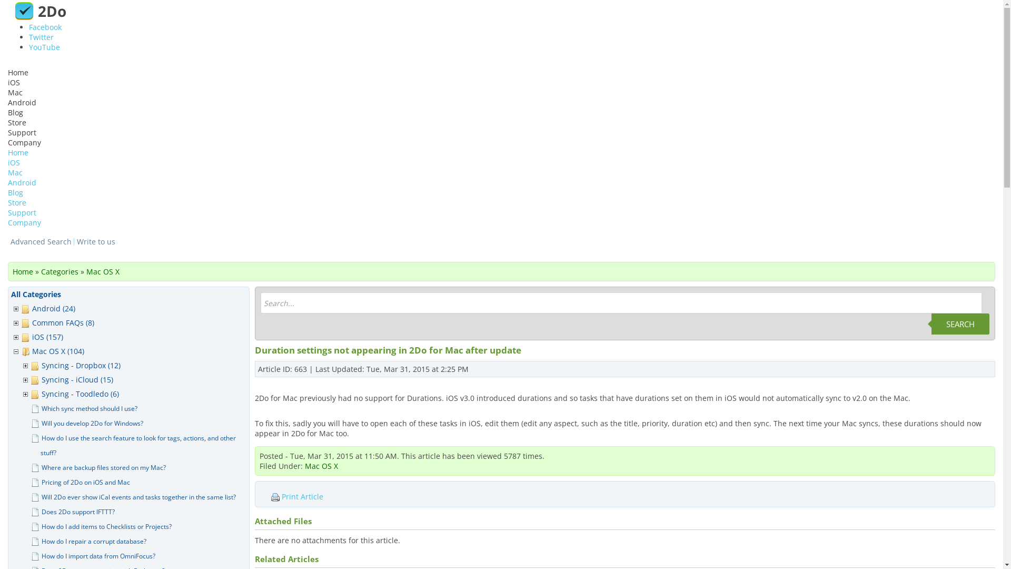 This screenshot has width=1011, height=569. I want to click on Blog, so click(16, 113).